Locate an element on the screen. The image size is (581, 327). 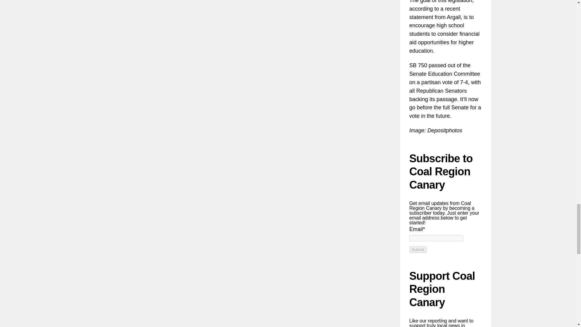
Submit is located at coordinates (418, 249).